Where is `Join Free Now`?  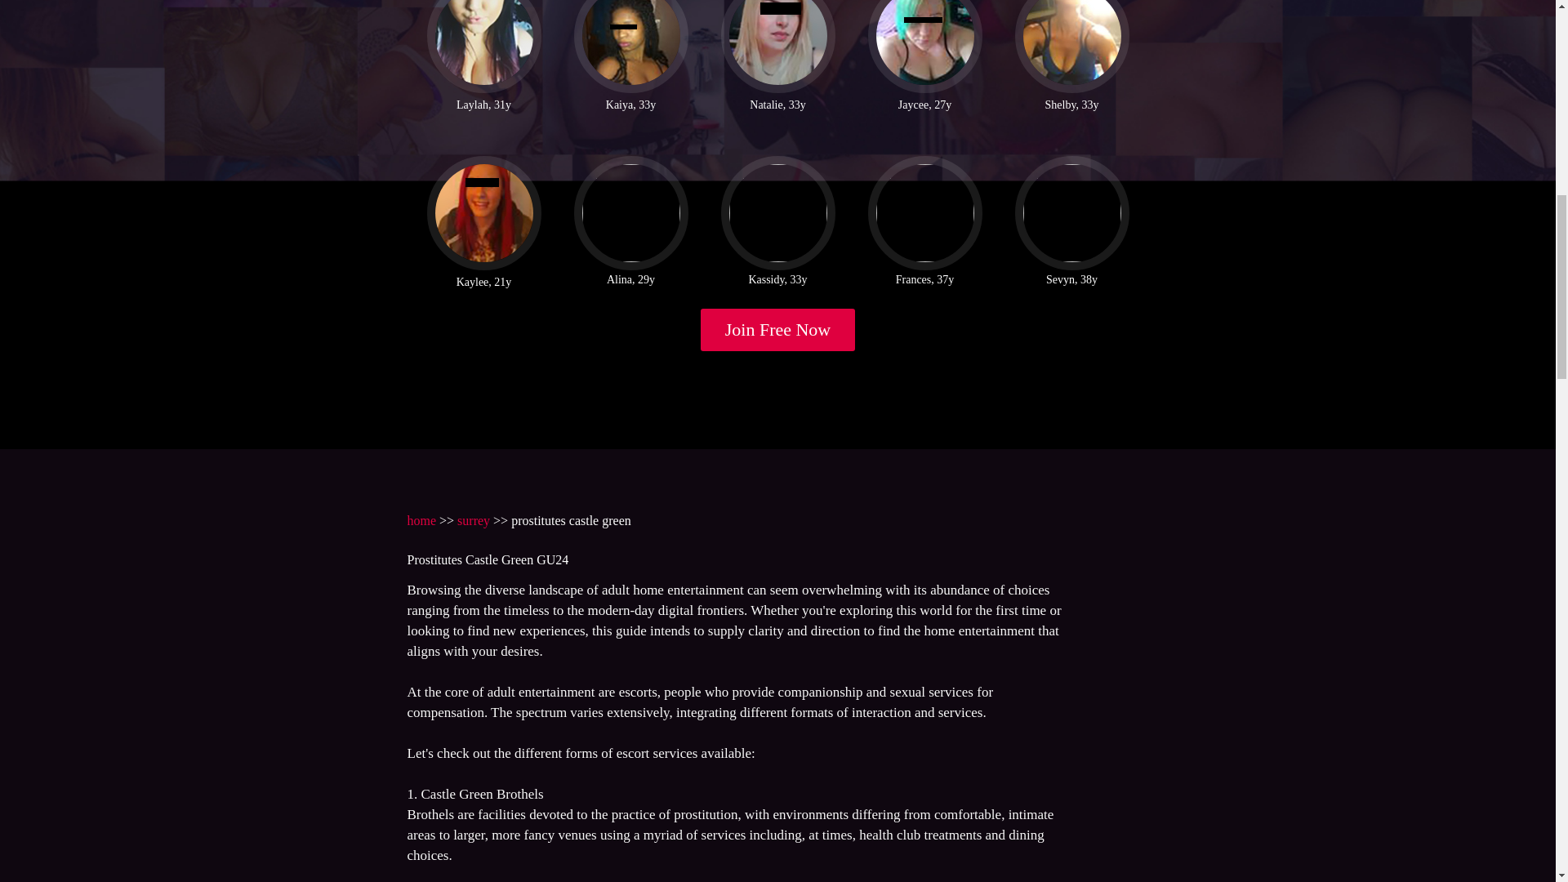 Join Free Now is located at coordinates (778, 330).